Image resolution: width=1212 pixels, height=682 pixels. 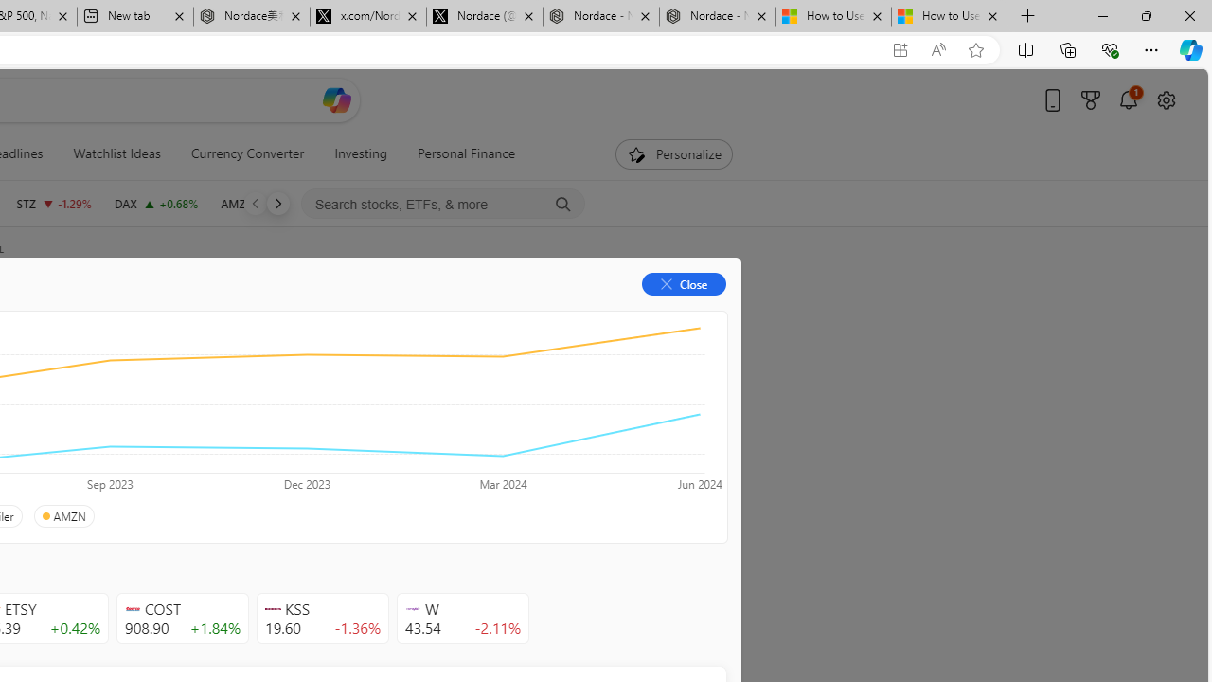 What do you see at coordinates (256, 203) in the screenshot?
I see `Previous` at bounding box center [256, 203].